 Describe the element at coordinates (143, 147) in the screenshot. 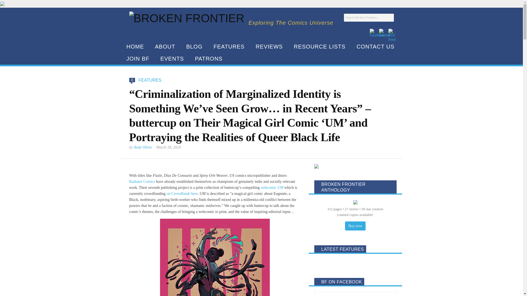

I see `Andy Oliver` at that location.